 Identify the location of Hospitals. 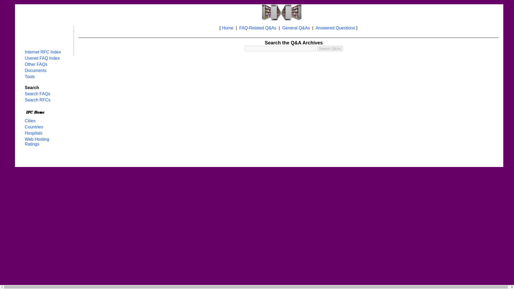
(33, 133).